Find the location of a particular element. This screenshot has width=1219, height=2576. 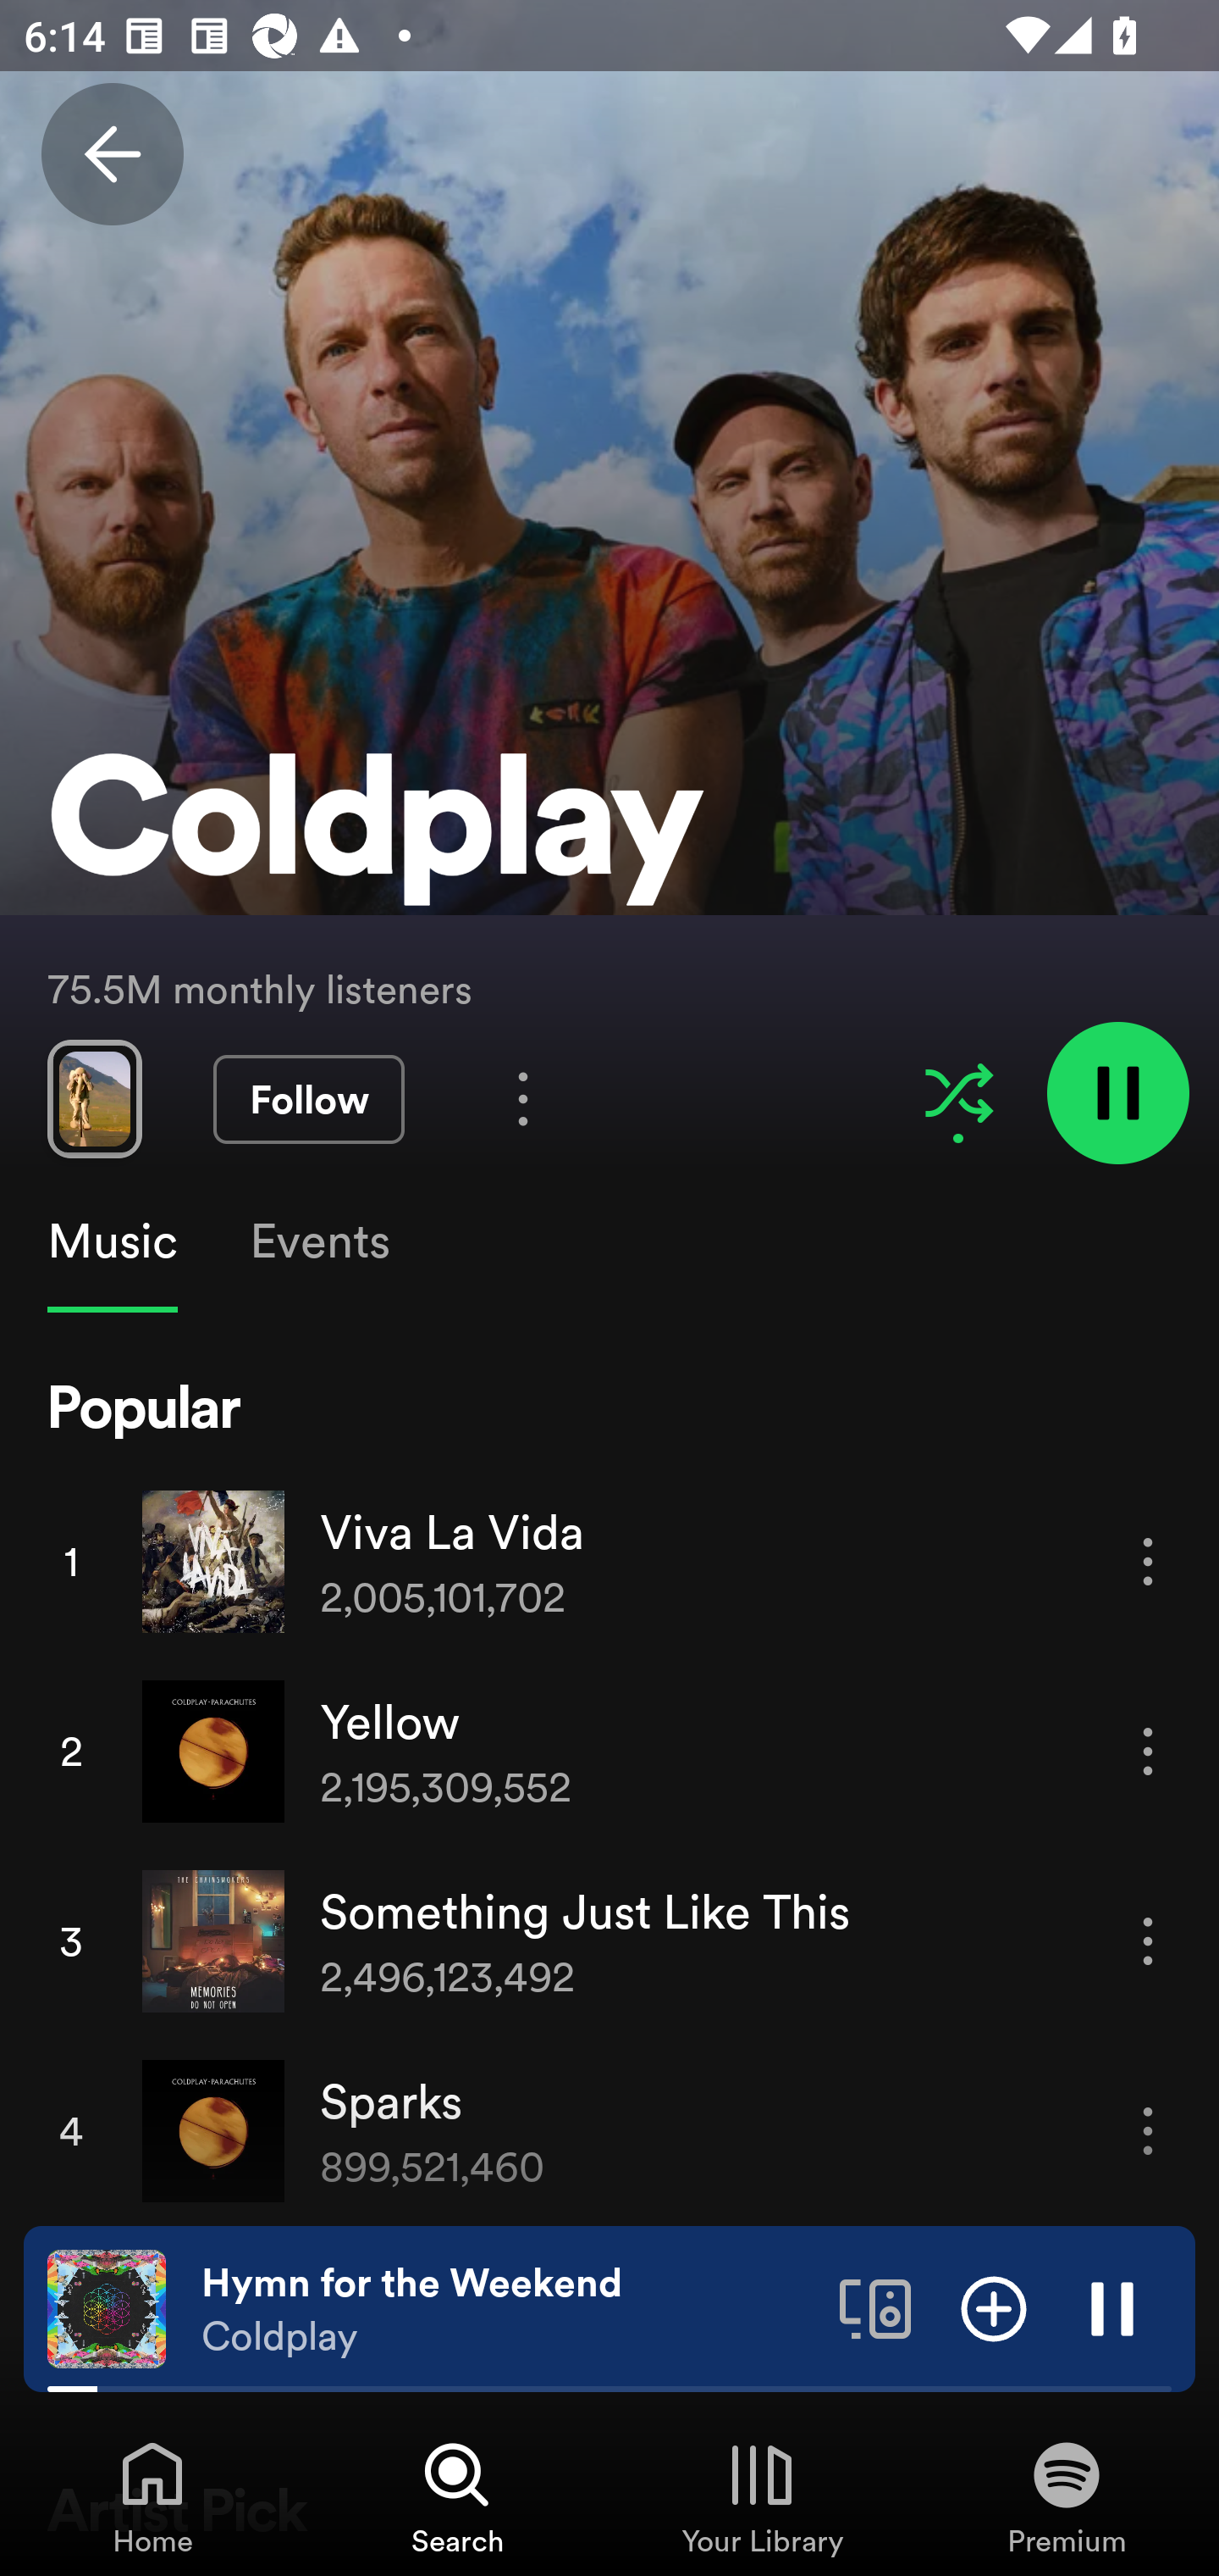

Disable shuffle for this artist is located at coordinates (958, 1093).